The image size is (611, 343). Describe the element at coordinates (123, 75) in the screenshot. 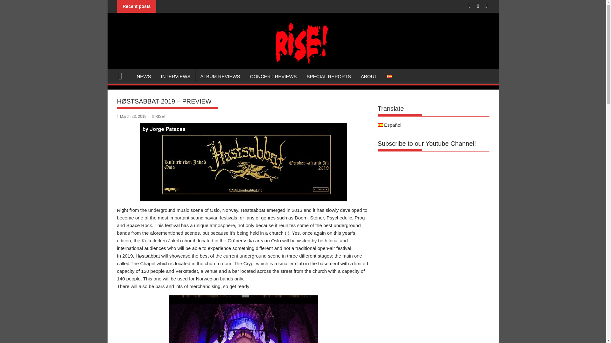

I see `RISE!` at that location.